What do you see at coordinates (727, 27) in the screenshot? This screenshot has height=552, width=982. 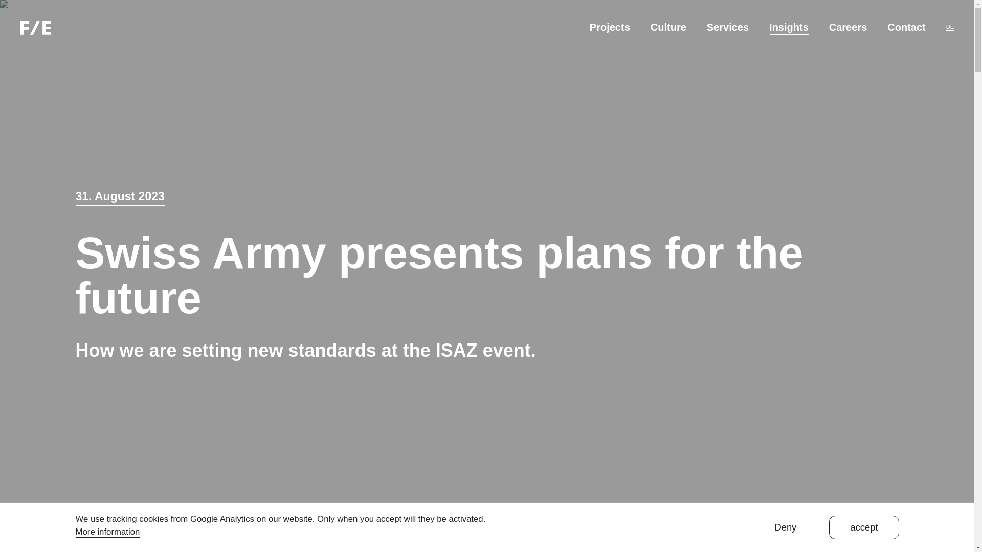 I see `Services` at bounding box center [727, 27].